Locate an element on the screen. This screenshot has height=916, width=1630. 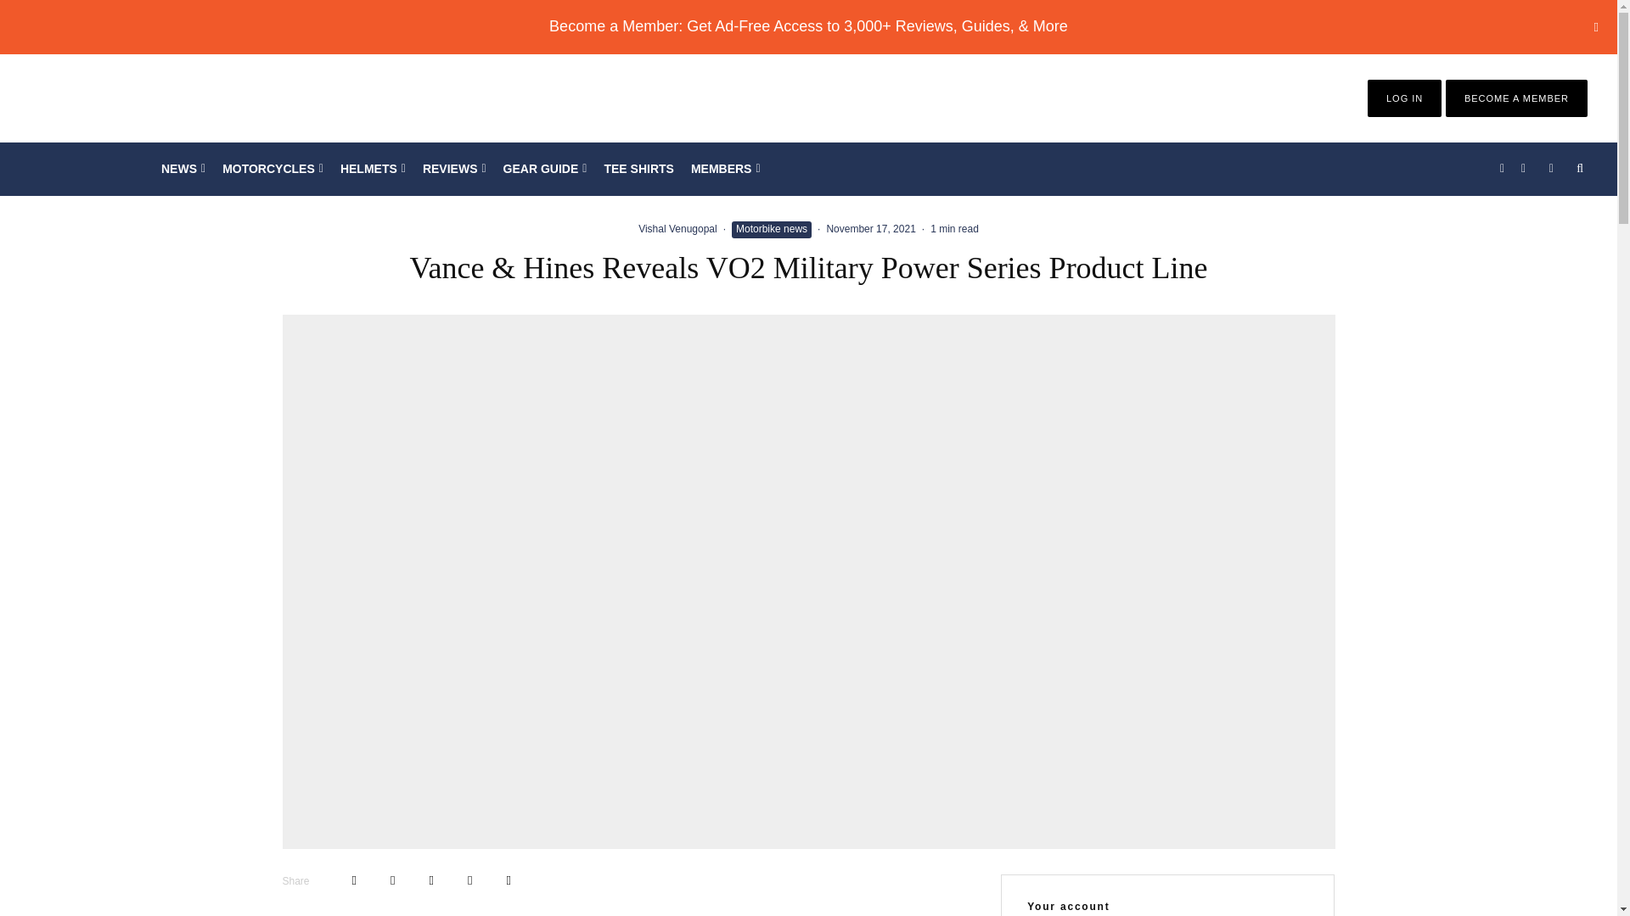
MOTORCYCLES is located at coordinates (273, 169).